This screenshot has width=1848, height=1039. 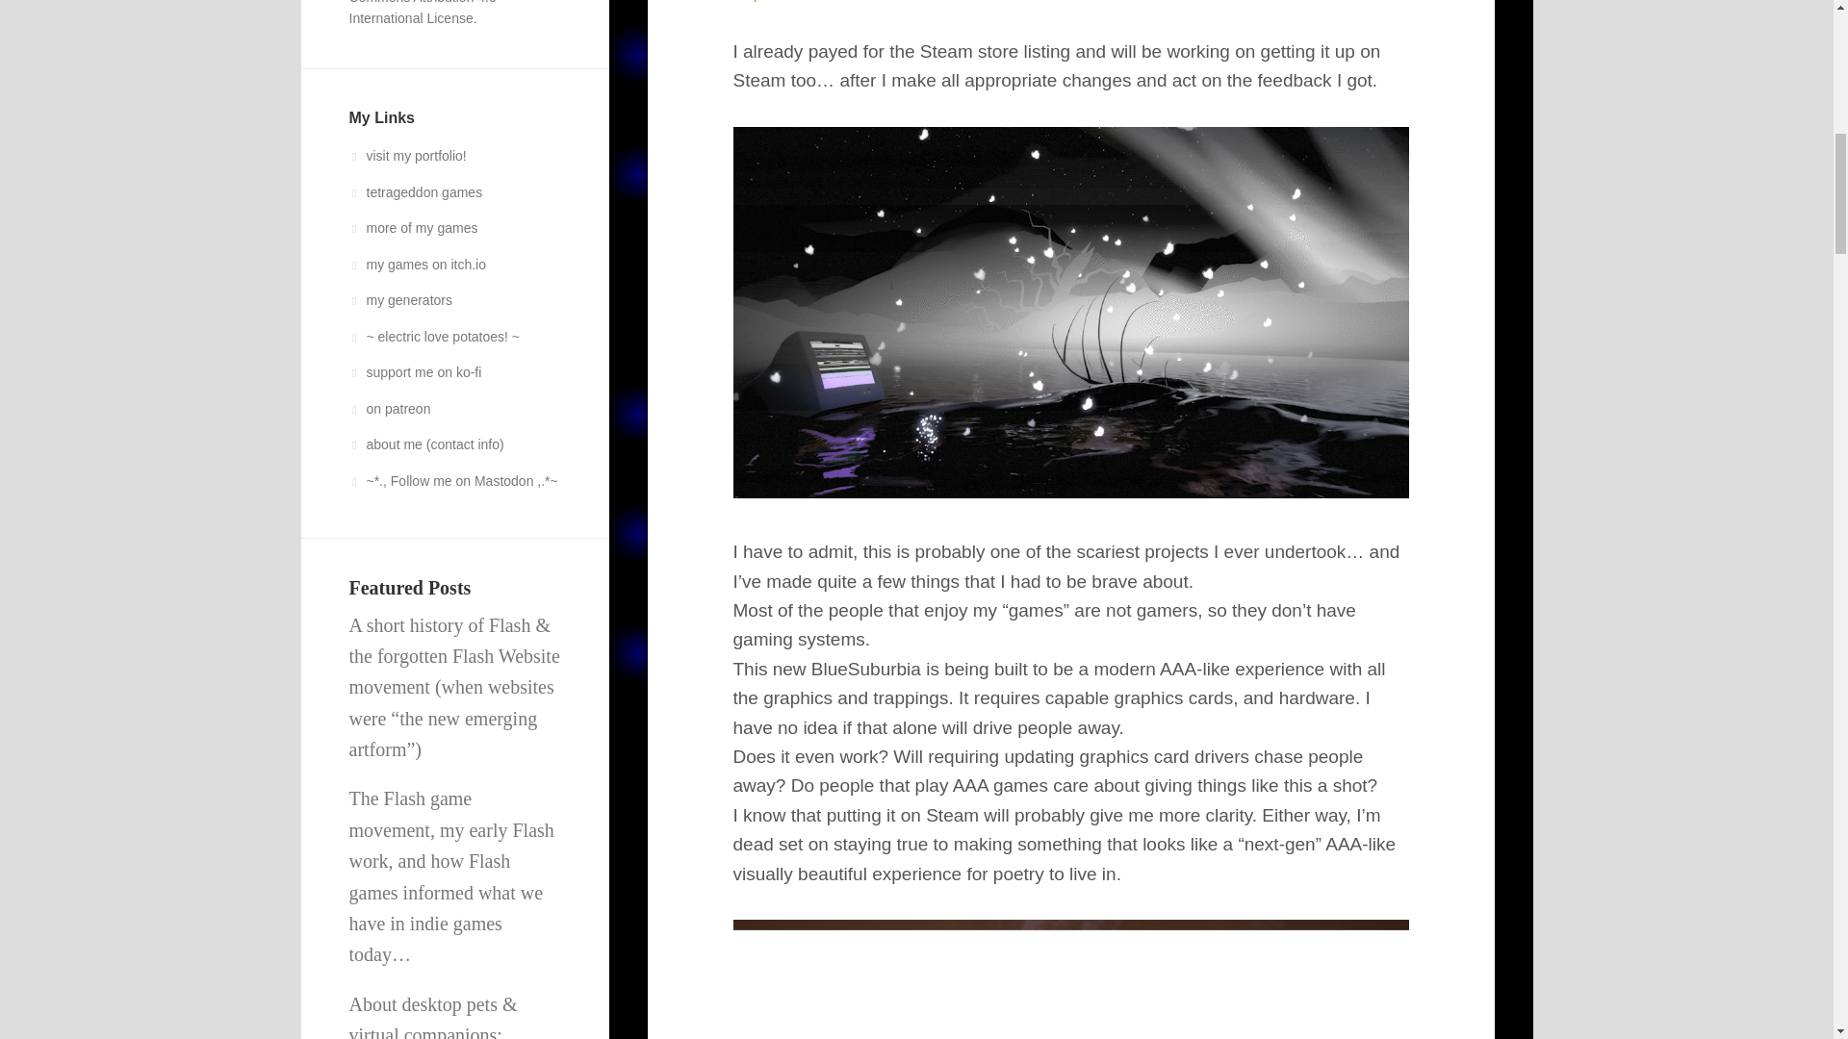 What do you see at coordinates (416, 192) in the screenshot?
I see `tetrageddon games` at bounding box center [416, 192].